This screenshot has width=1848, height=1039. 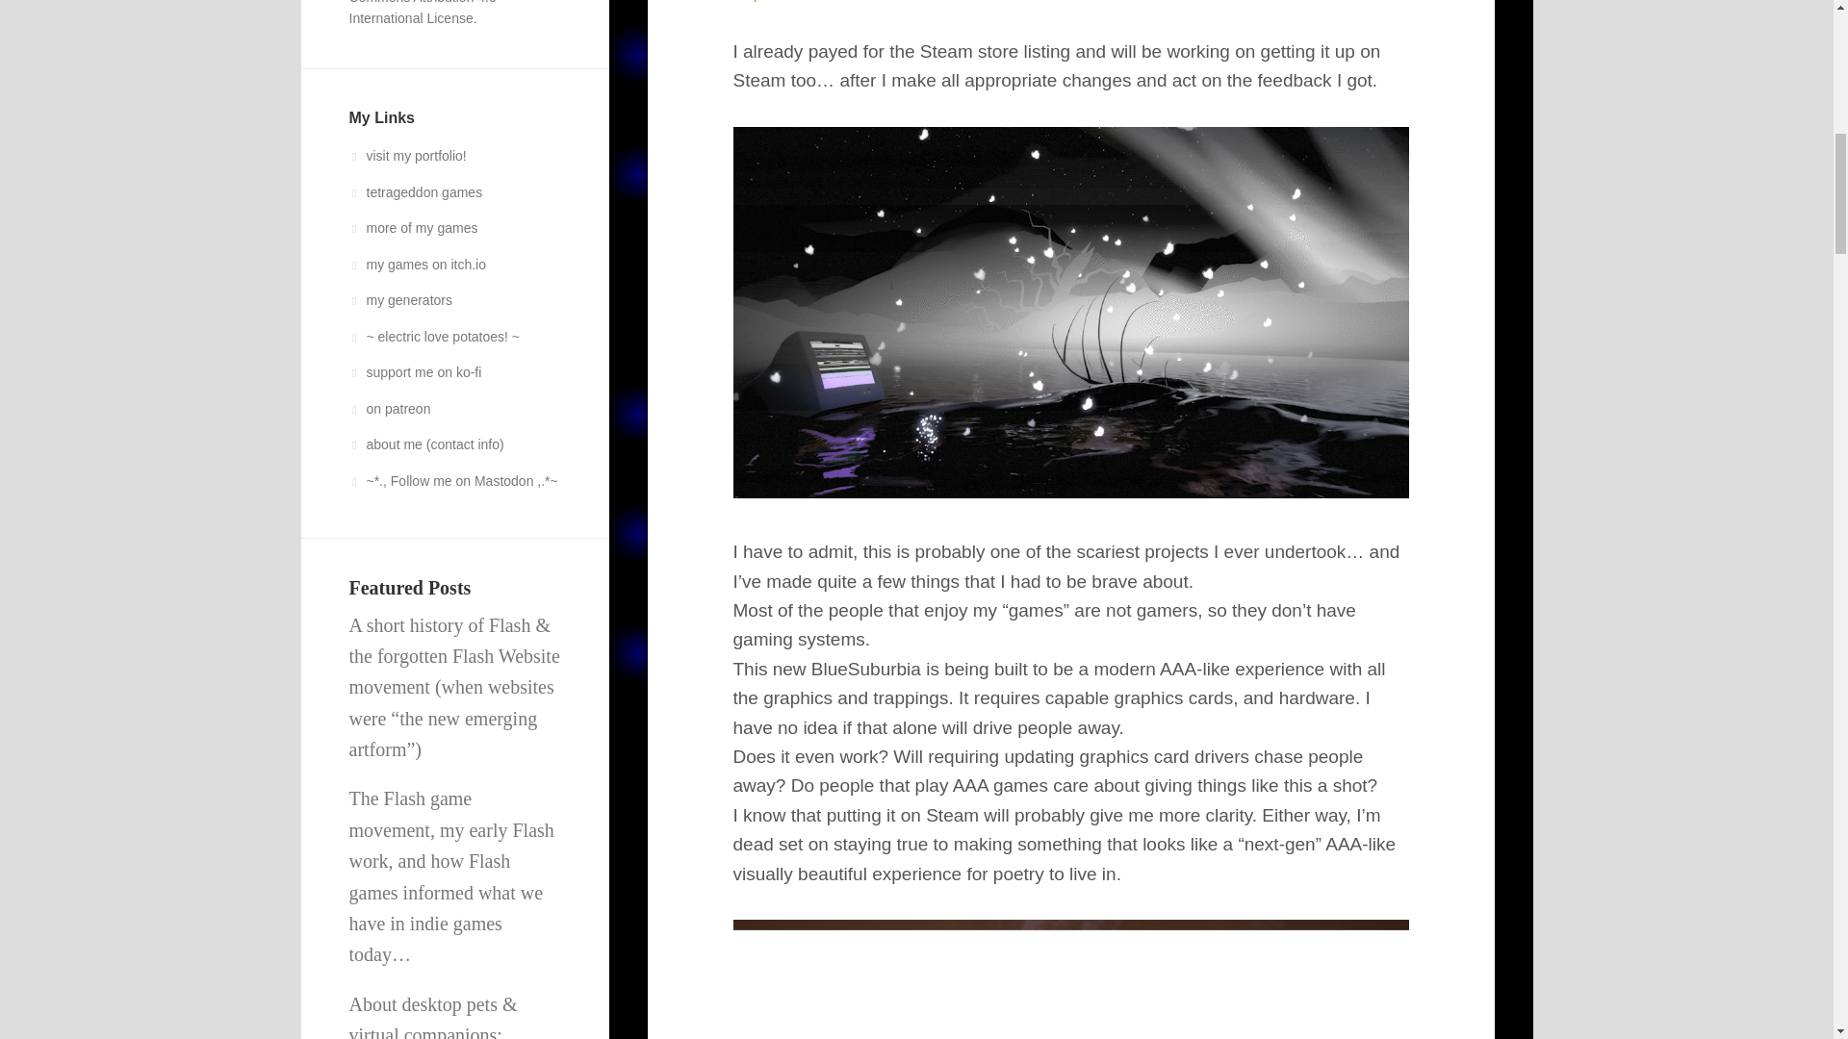 What do you see at coordinates (416, 192) in the screenshot?
I see `tetrageddon games` at bounding box center [416, 192].